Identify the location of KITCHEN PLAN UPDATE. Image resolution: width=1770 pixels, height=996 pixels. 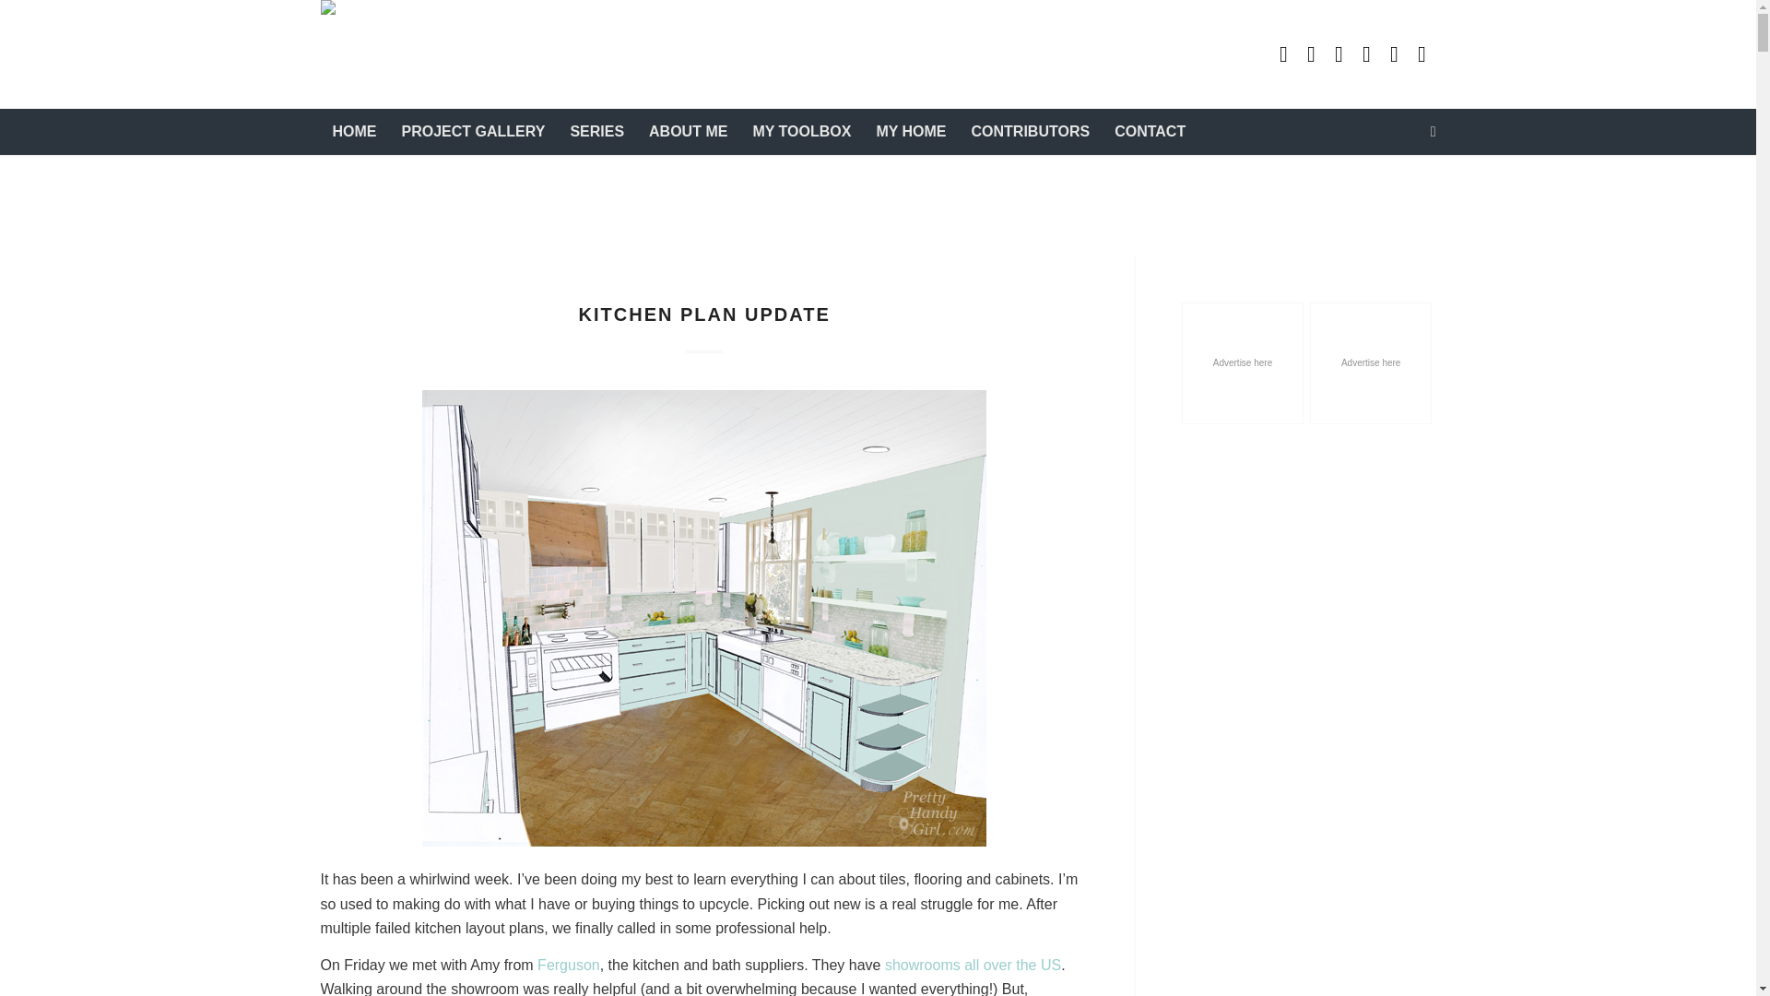
(704, 314).